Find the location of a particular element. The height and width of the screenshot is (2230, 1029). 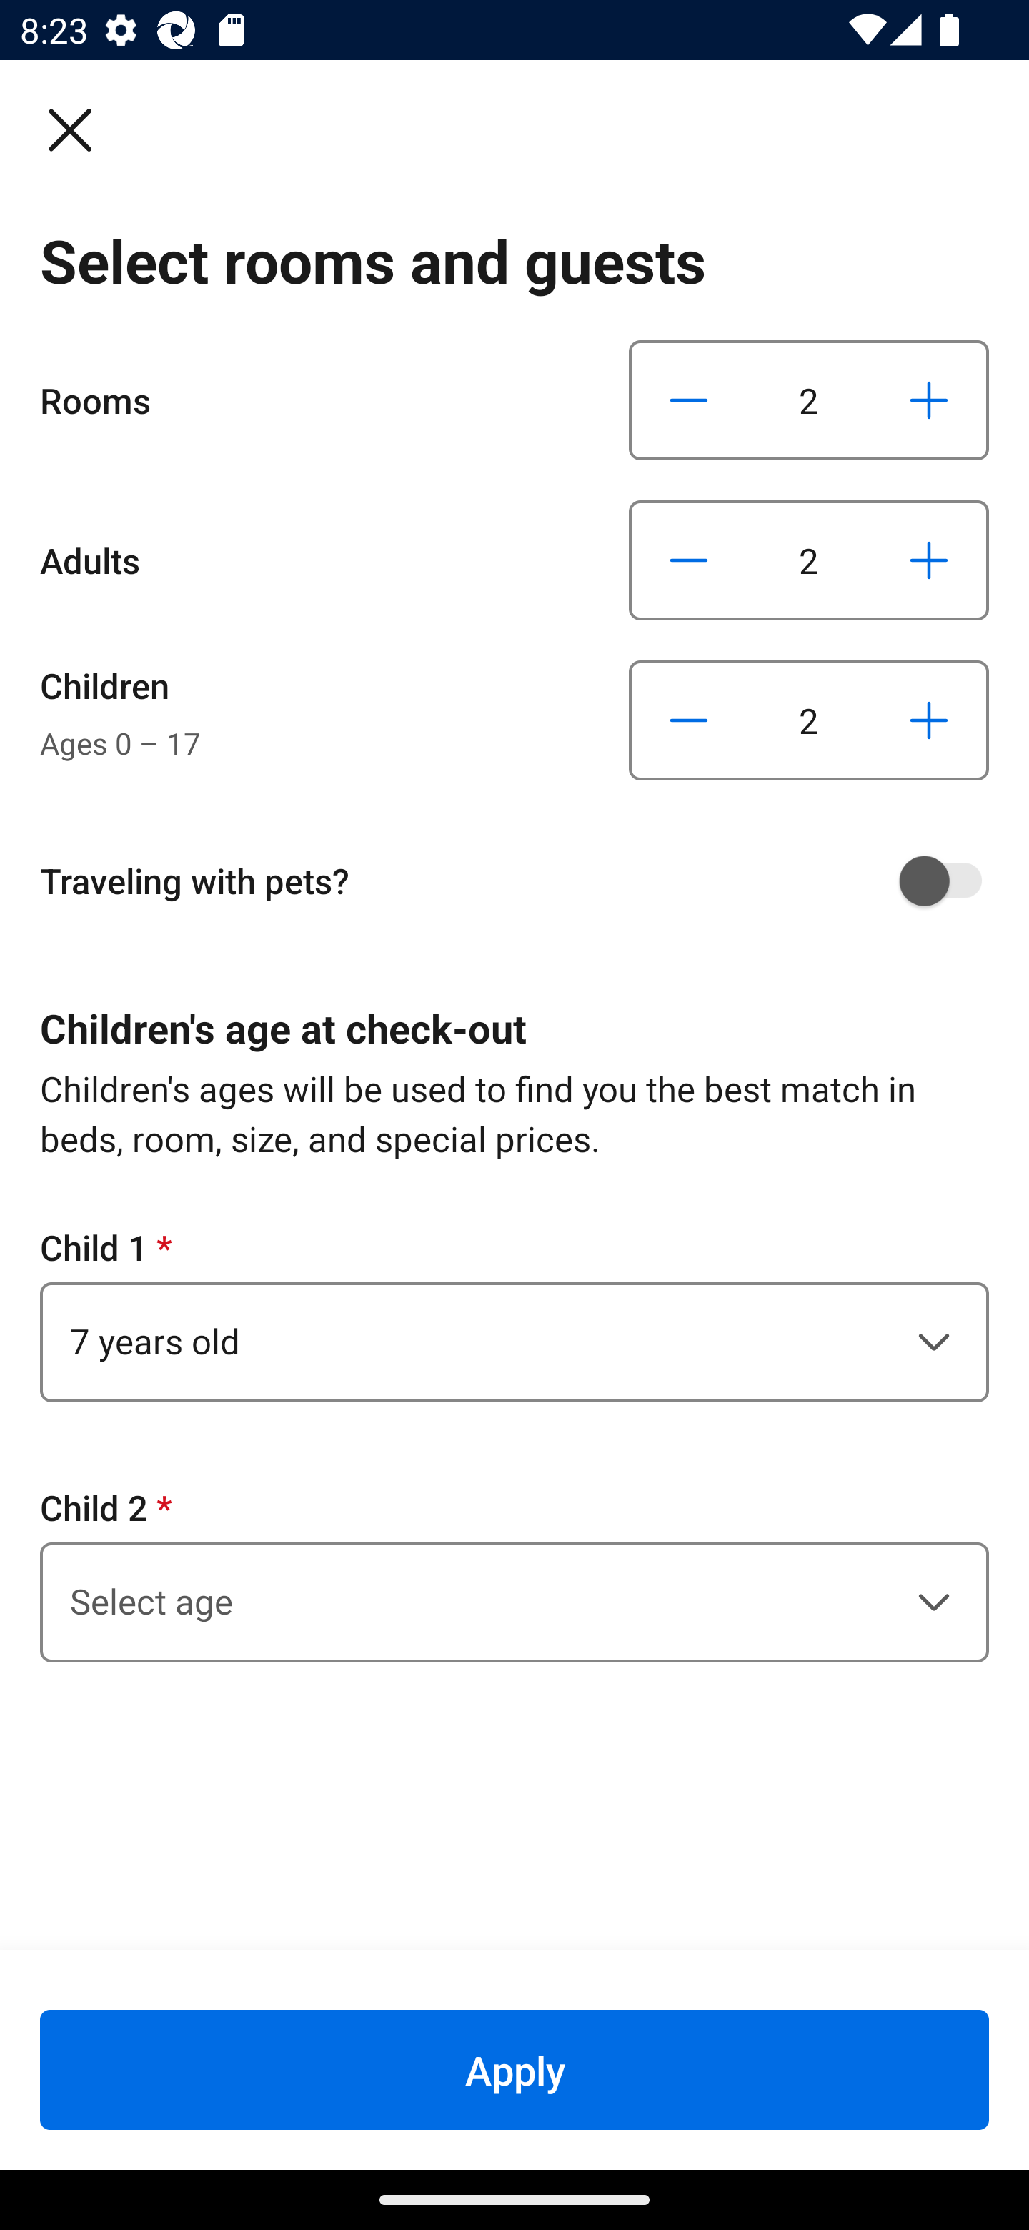

Apply is located at coordinates (514, 2069).